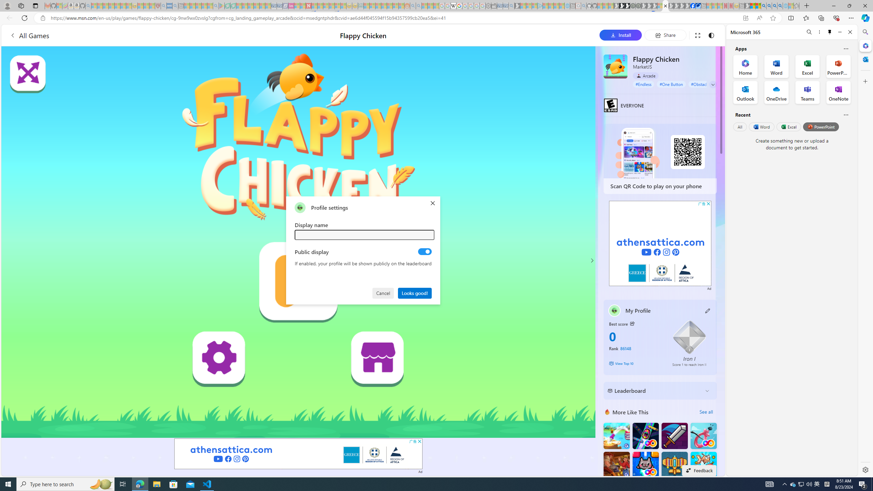 This screenshot has height=491, width=873. I want to click on utah sues federal government - Search - Sleeping, so click(175, 6).